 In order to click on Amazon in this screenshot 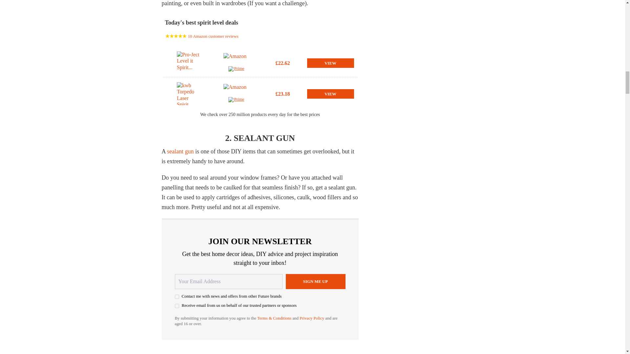, I will do `click(236, 60)`.